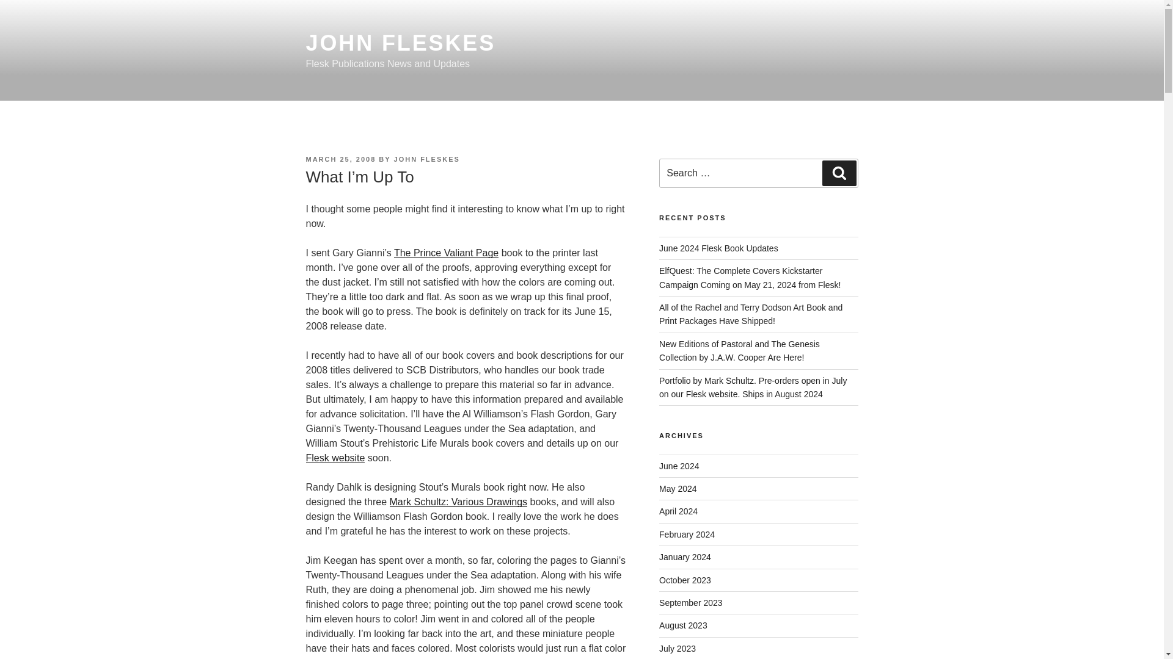 This screenshot has height=659, width=1173. Describe the element at coordinates (678, 511) in the screenshot. I see `April 2024` at that location.